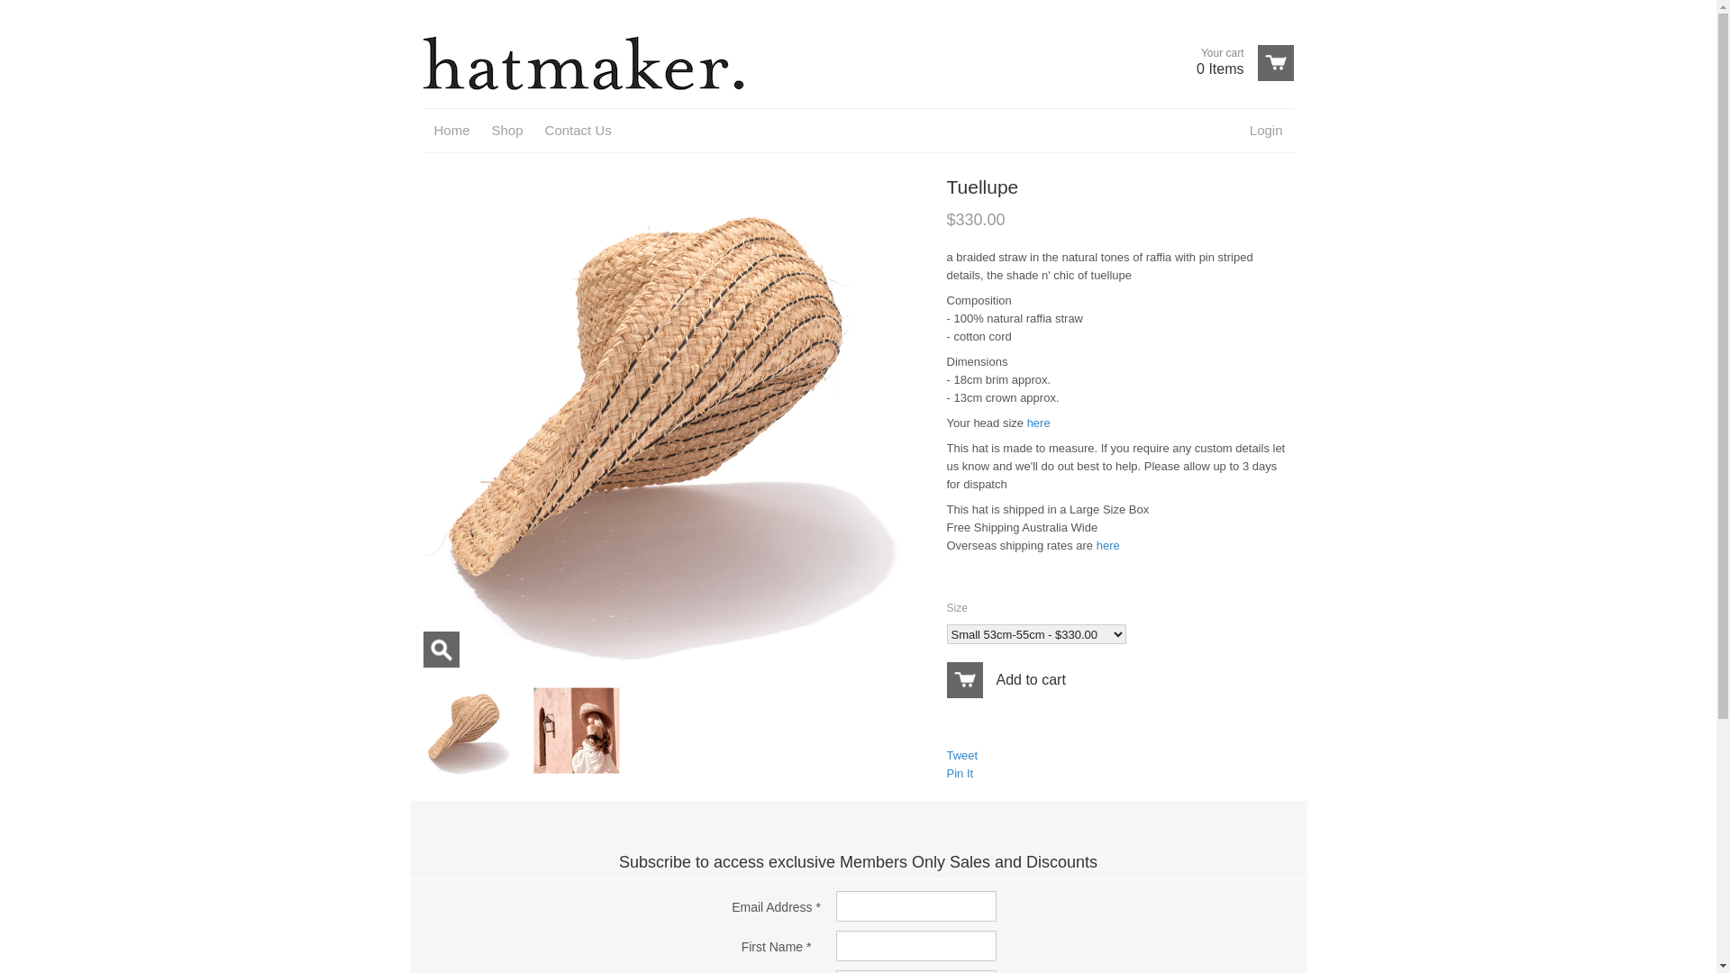 The image size is (1730, 973). I want to click on Home, so click(452, 131).